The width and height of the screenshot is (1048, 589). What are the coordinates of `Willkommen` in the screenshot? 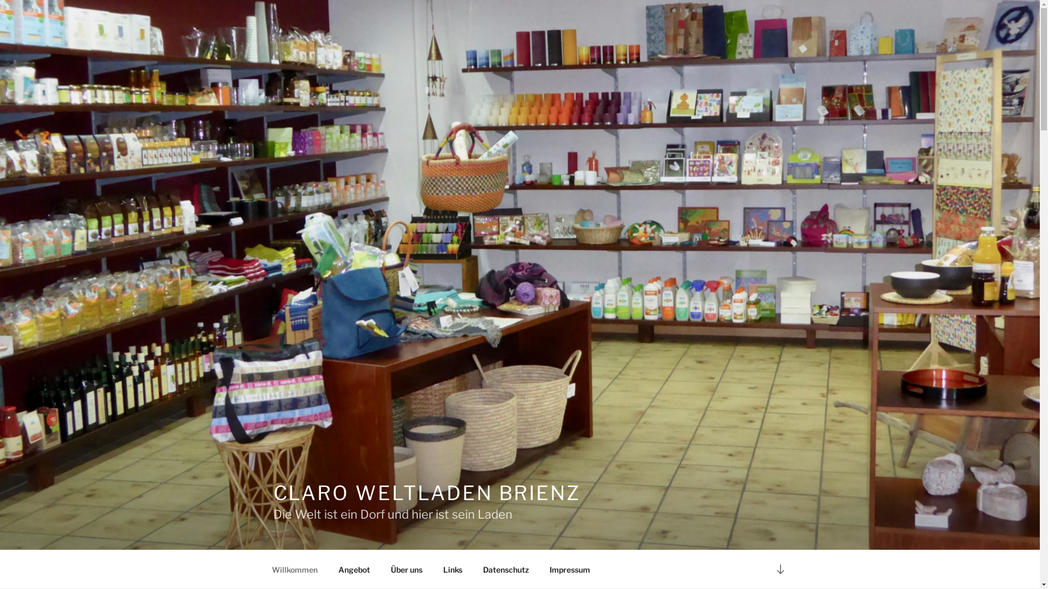 It's located at (295, 569).